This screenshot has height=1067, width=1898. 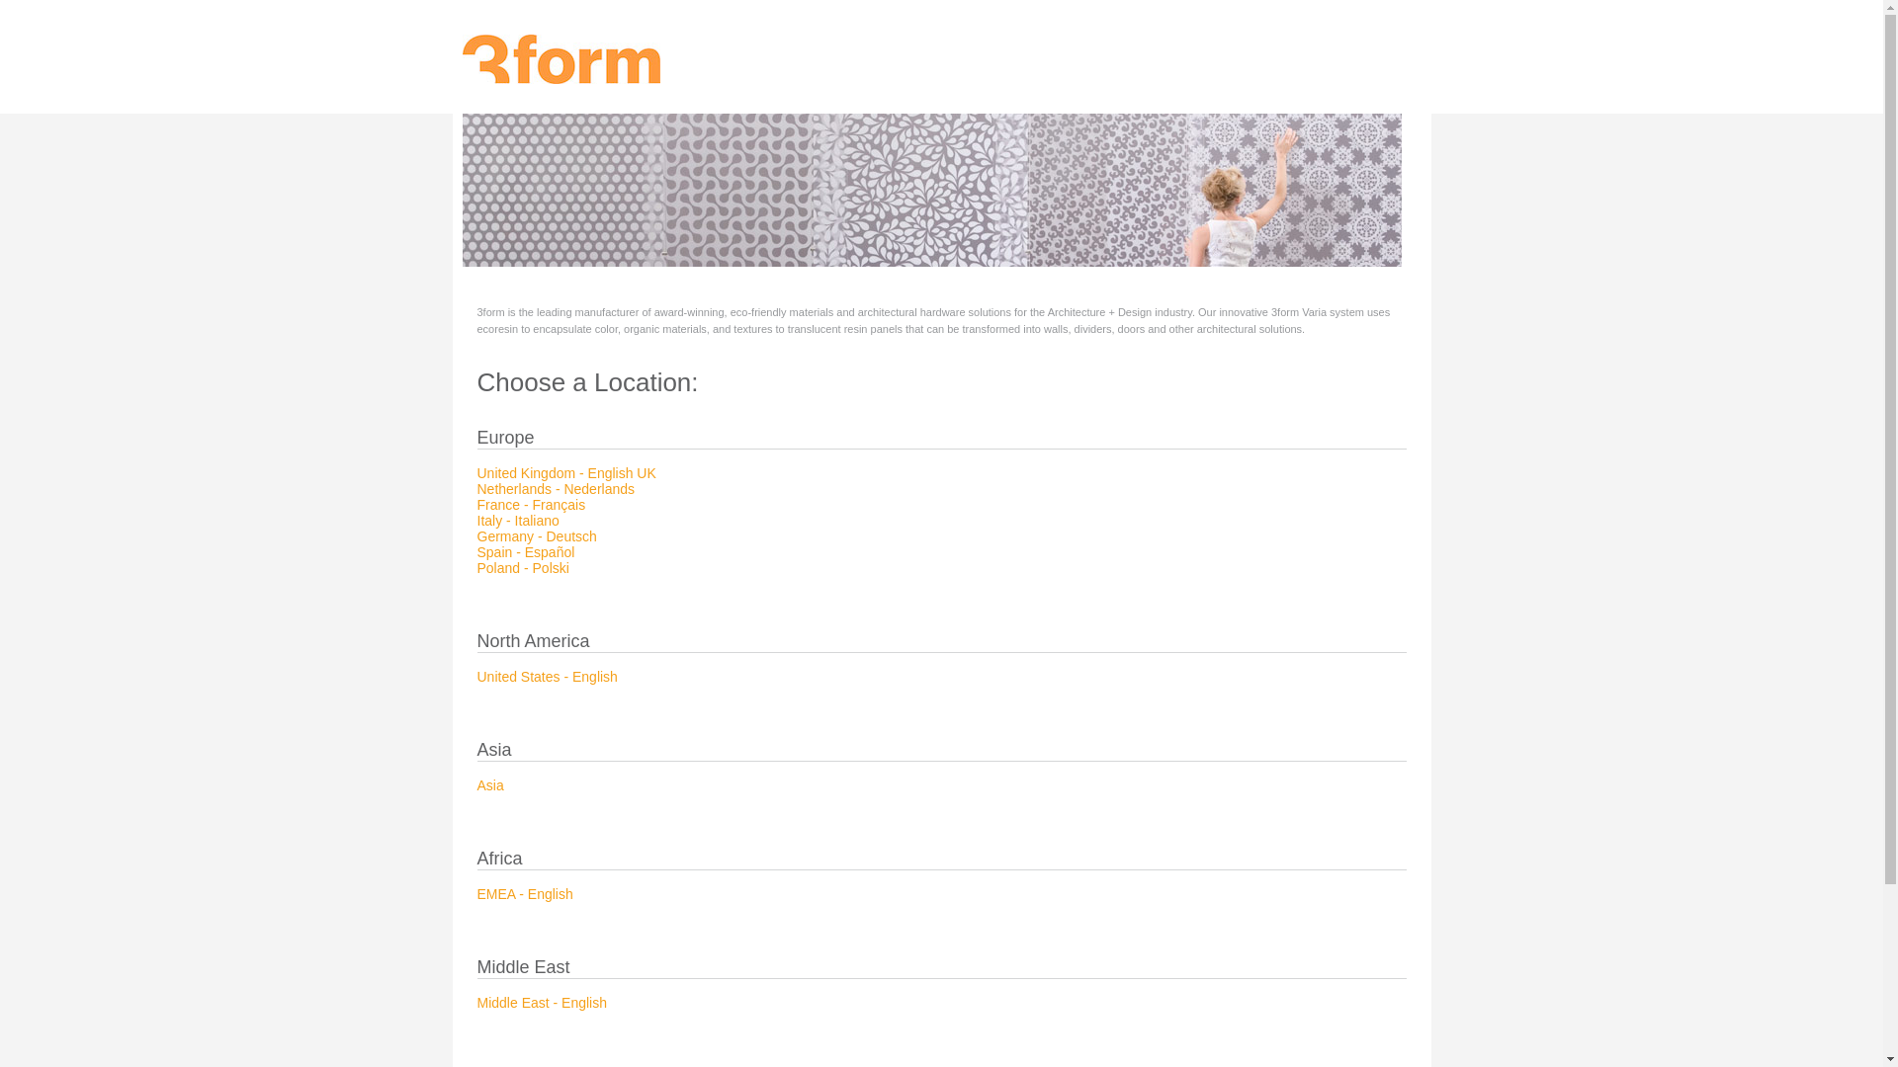 What do you see at coordinates (489, 785) in the screenshot?
I see `Asia` at bounding box center [489, 785].